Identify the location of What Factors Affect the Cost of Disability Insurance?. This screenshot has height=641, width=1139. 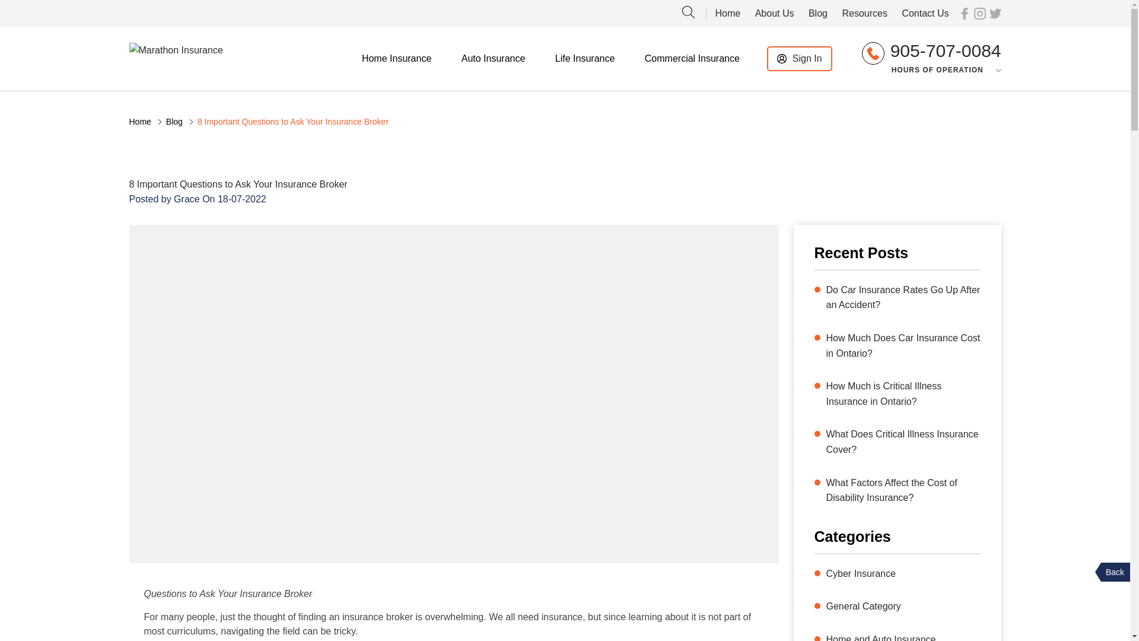
(903, 490).